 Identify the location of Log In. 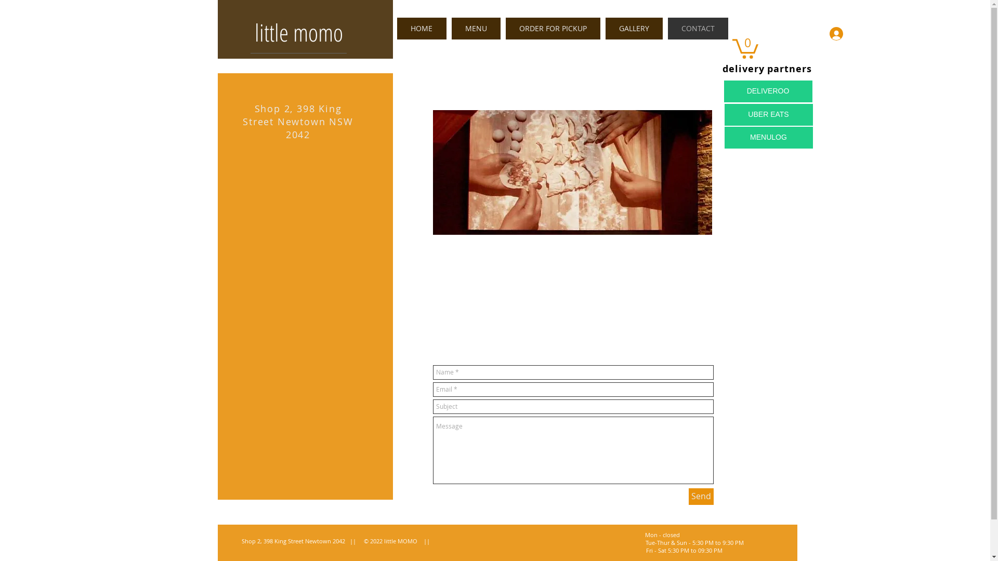
(848, 34).